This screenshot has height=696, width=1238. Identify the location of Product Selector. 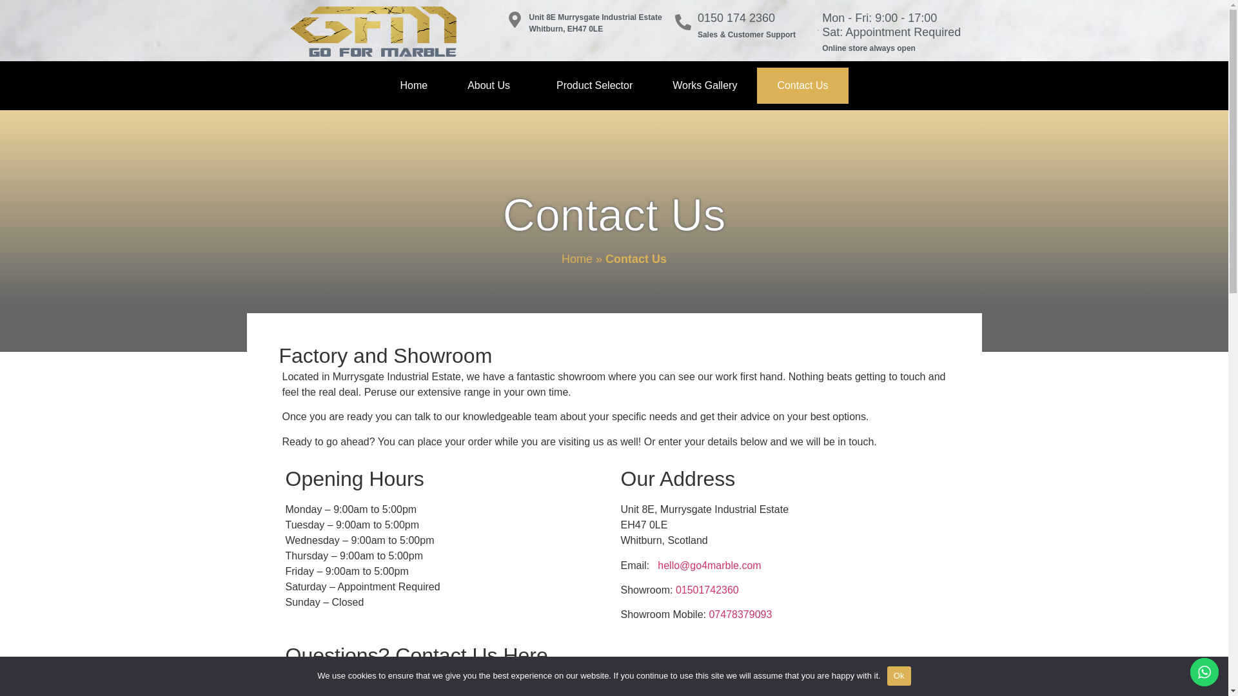
(594, 85).